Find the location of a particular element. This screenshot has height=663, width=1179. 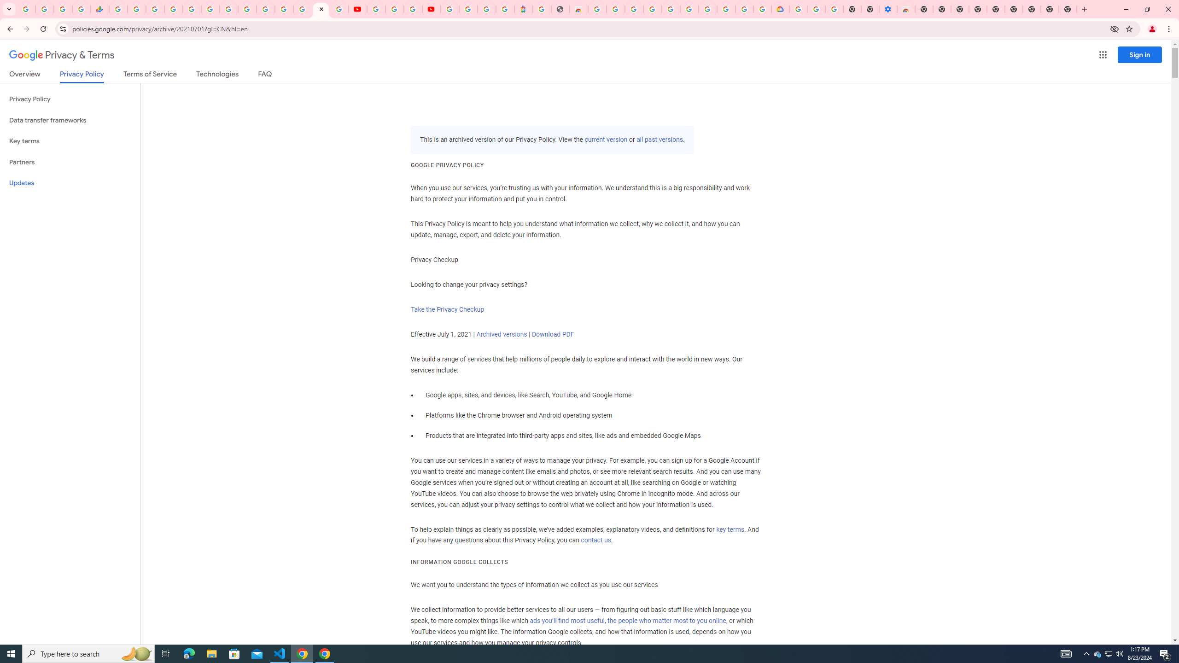

Google Account Help is located at coordinates (816, 9).